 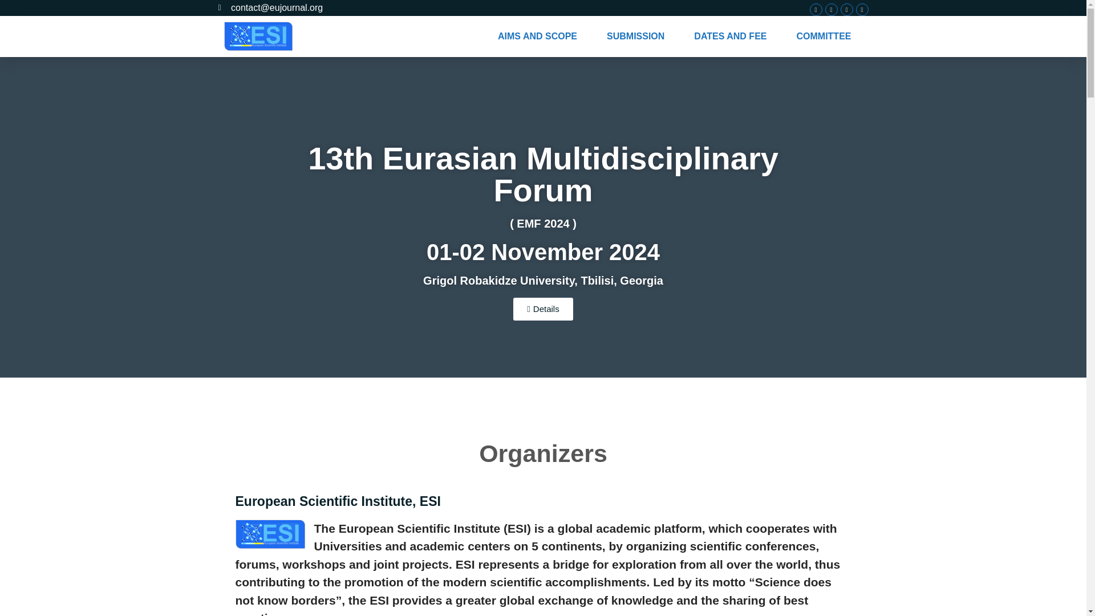 What do you see at coordinates (730, 37) in the screenshot?
I see `DATES AND FEE` at bounding box center [730, 37].